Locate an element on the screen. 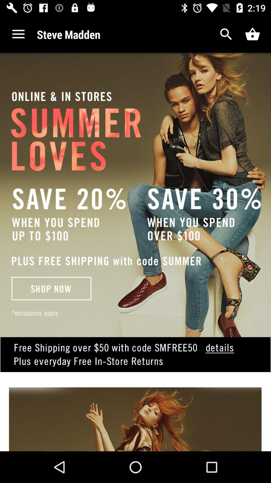 Image resolution: width=271 pixels, height=483 pixels. zoom option is located at coordinates (226, 34).